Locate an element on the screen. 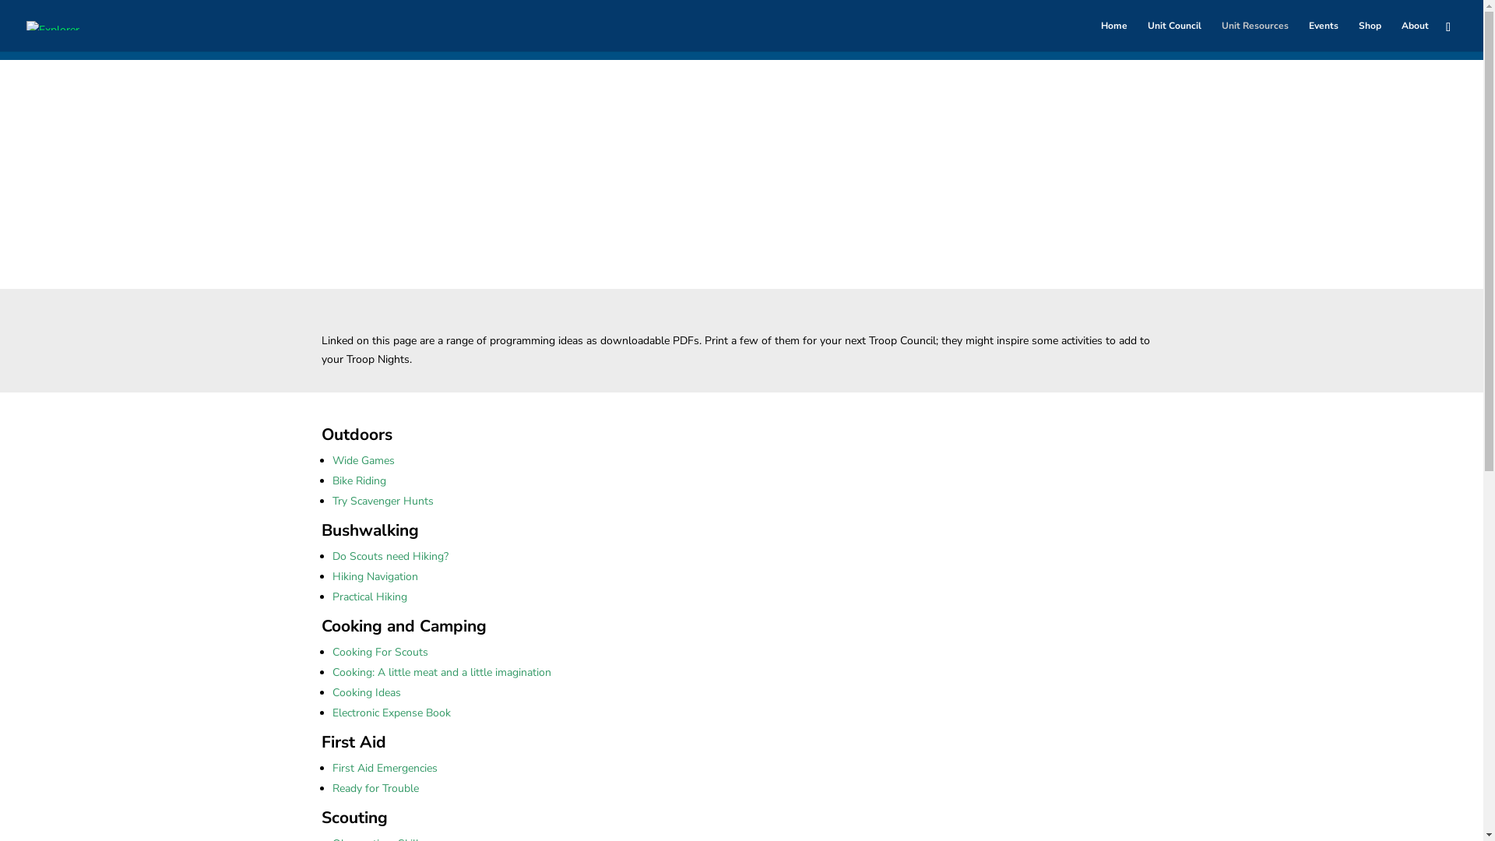 Image resolution: width=1495 pixels, height=841 pixels. Electronic Expense Book is located at coordinates (391, 713).